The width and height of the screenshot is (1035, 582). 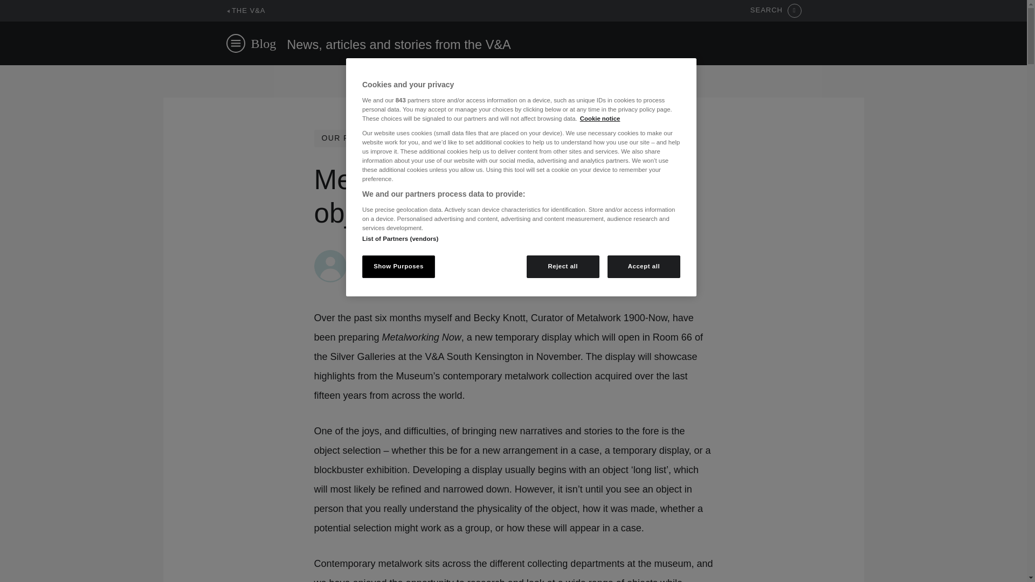 What do you see at coordinates (391, 255) in the screenshot?
I see `Clementine Loustric` at bounding box center [391, 255].